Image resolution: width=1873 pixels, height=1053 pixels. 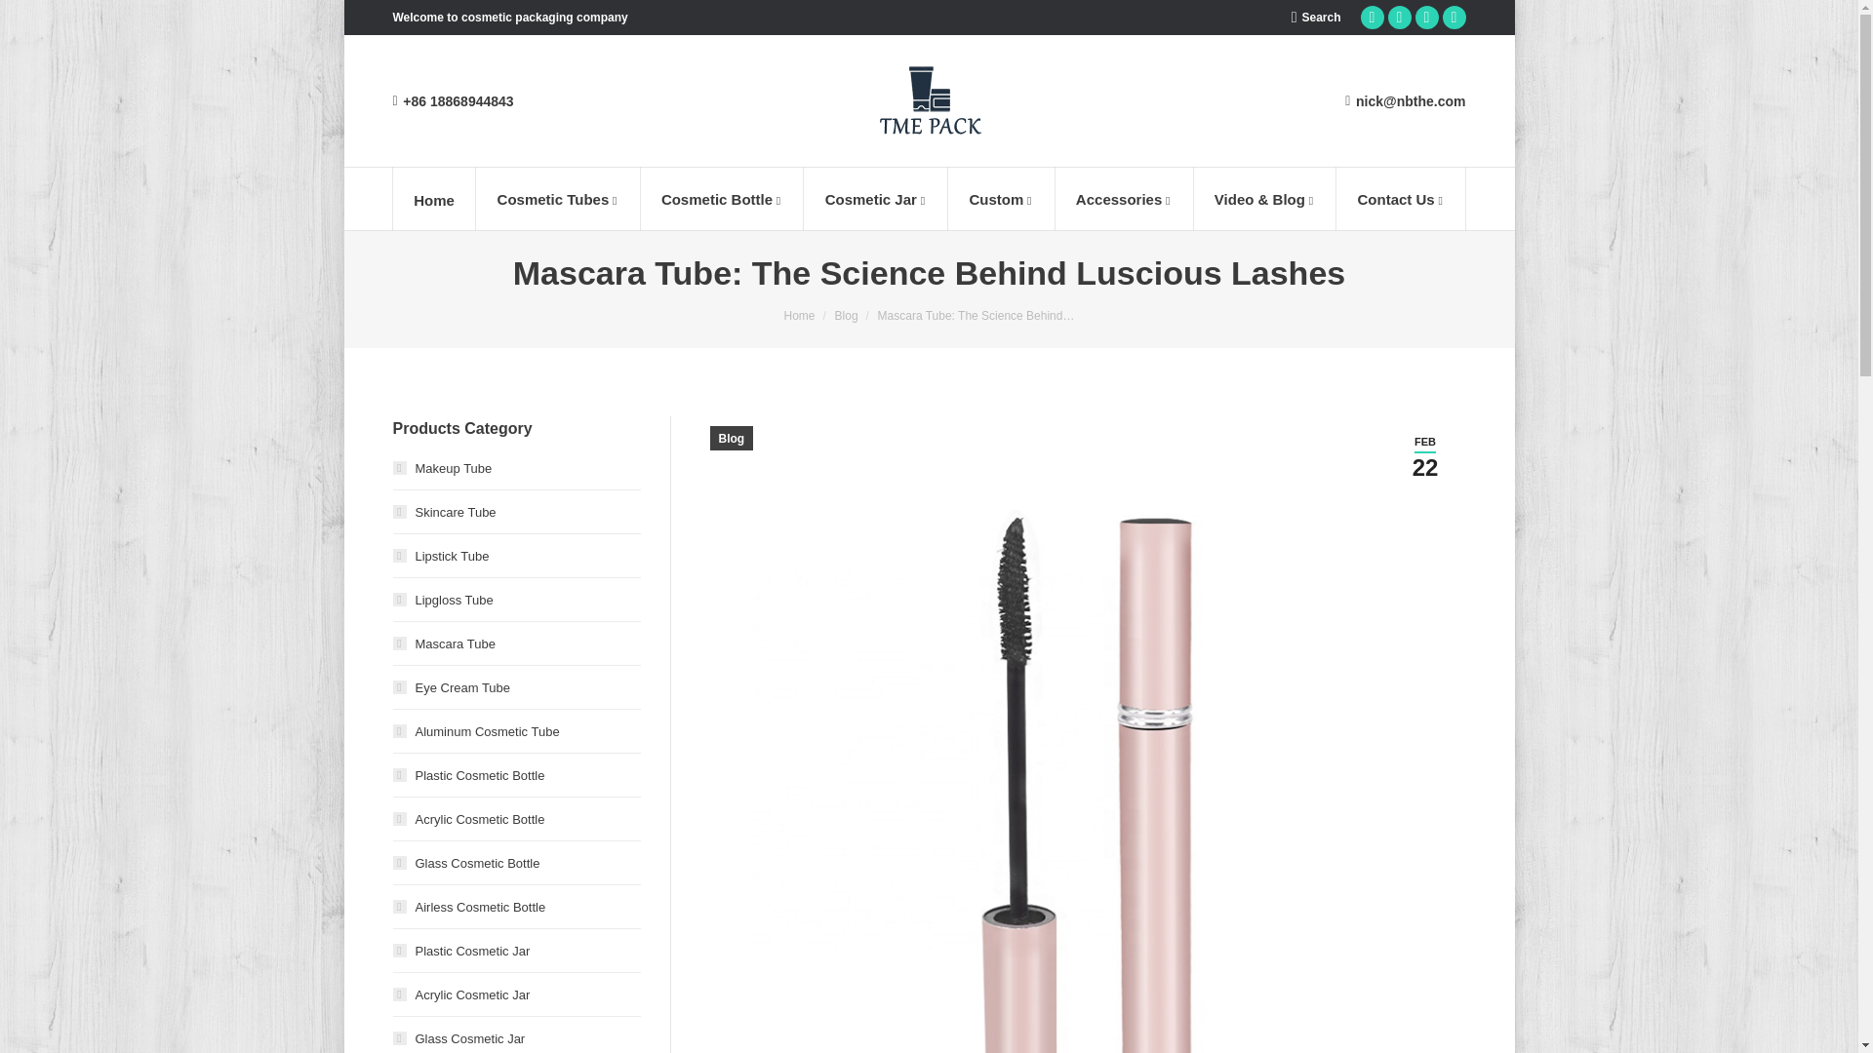 What do you see at coordinates (1426, 456) in the screenshot?
I see `08:43` at bounding box center [1426, 456].